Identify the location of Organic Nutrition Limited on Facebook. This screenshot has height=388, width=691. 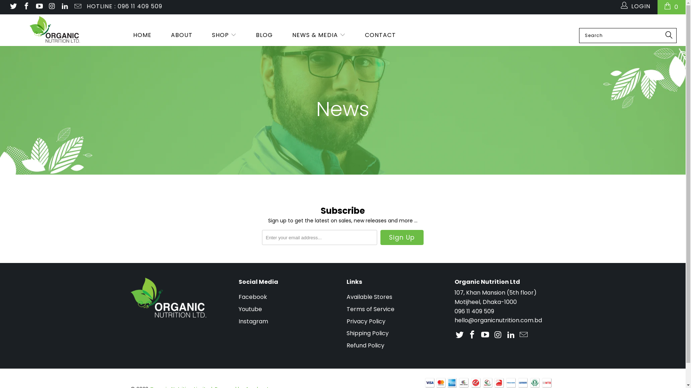
(26, 7).